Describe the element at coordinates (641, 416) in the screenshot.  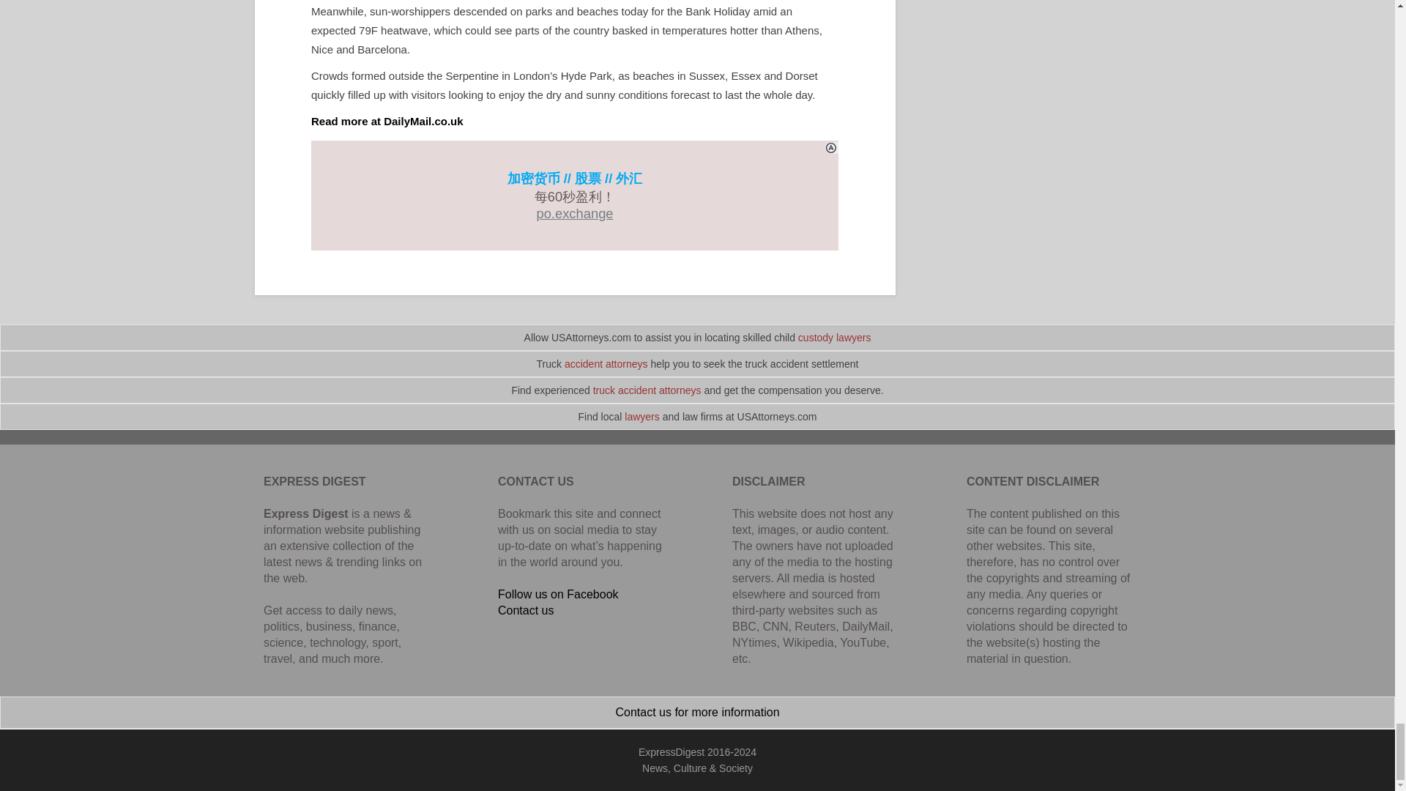
I see `lawyers` at that location.